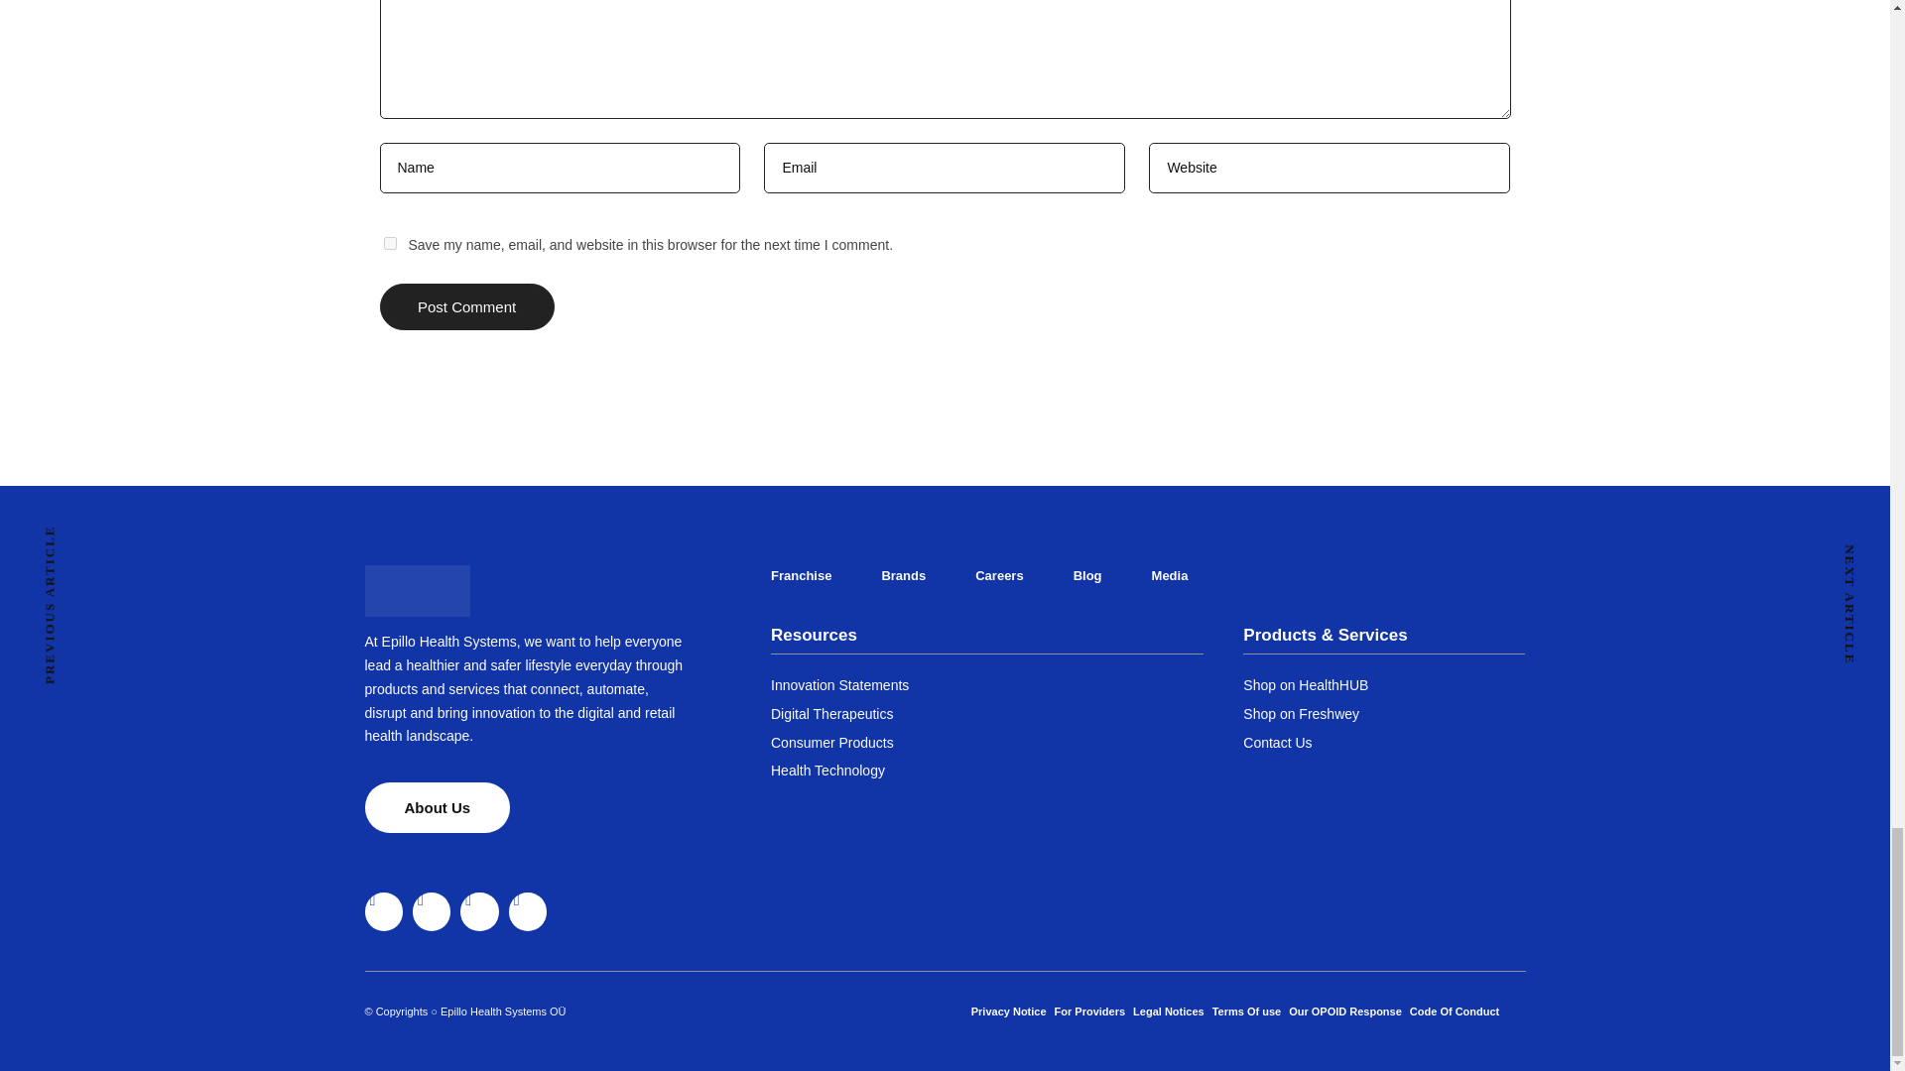 This screenshot has height=1071, width=1905. I want to click on About Us, so click(438, 807).